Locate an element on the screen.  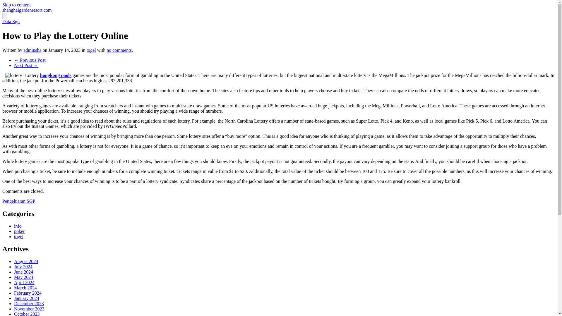
November 2023 is located at coordinates (29, 308).